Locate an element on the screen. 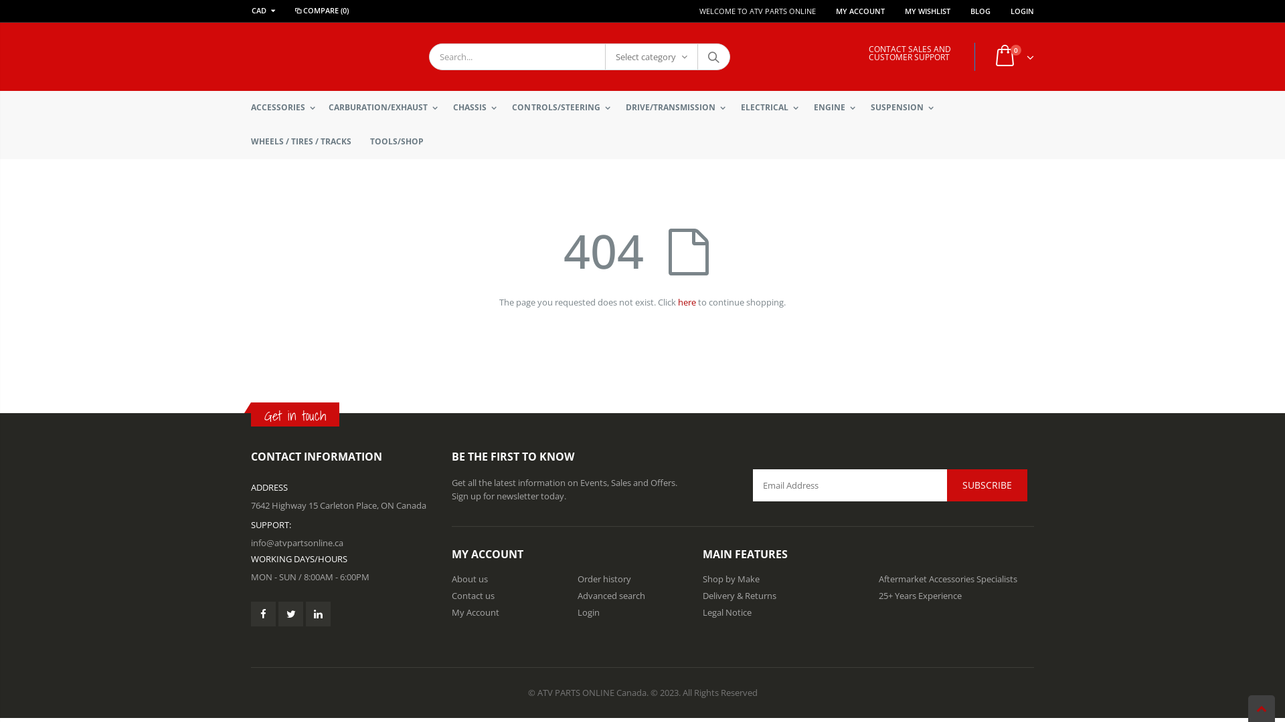  CHASSIS is located at coordinates (478, 108).